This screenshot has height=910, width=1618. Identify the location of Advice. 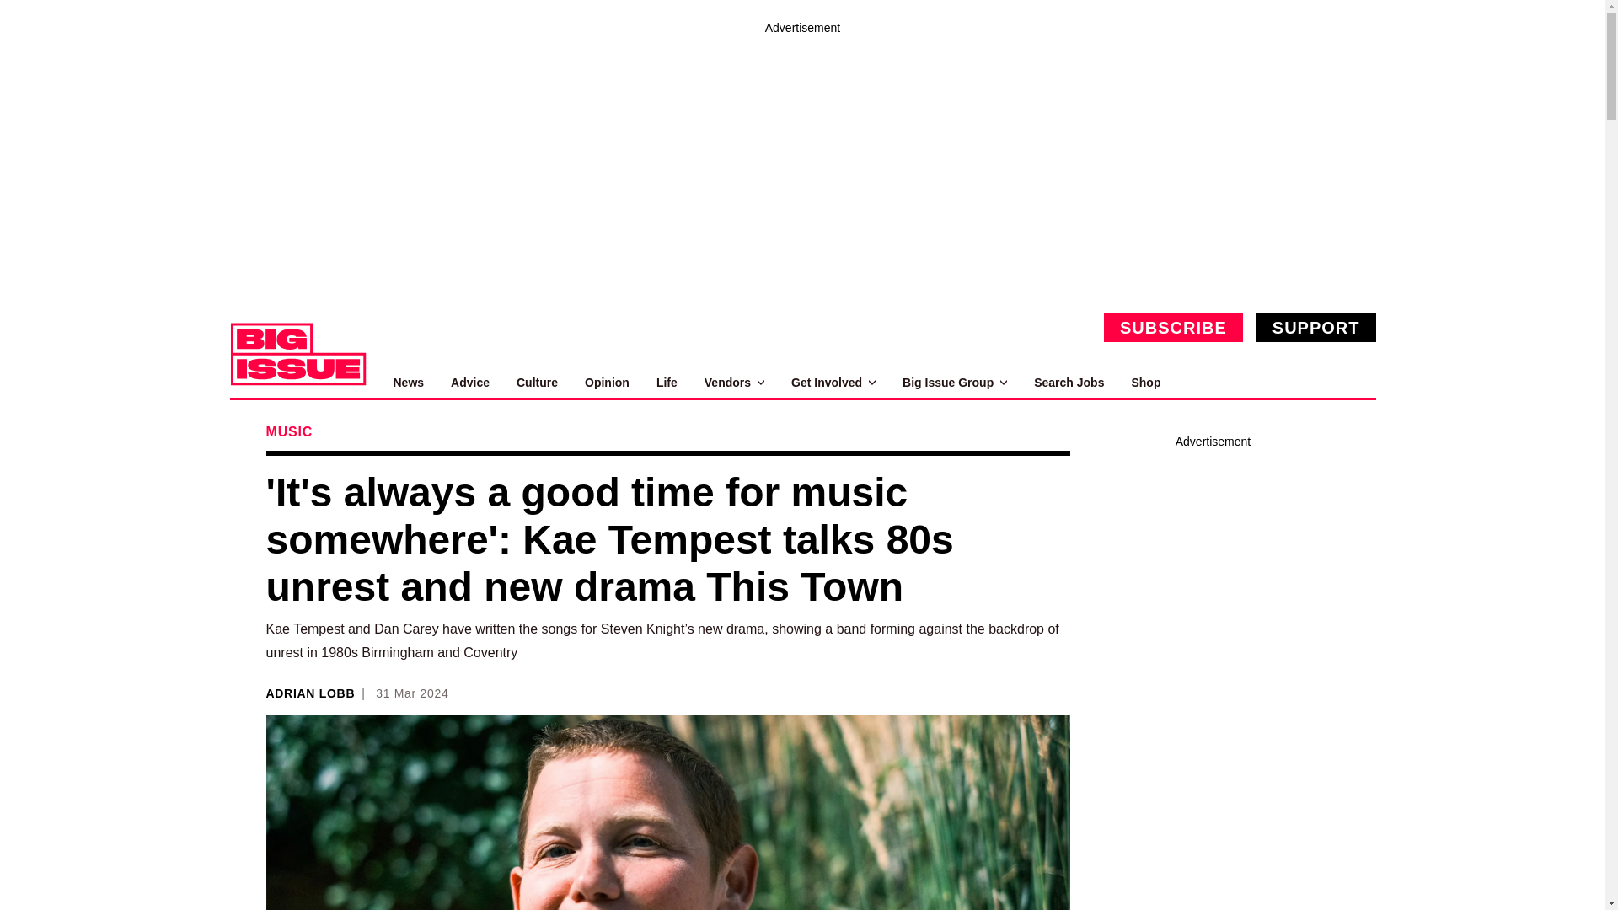
(470, 383).